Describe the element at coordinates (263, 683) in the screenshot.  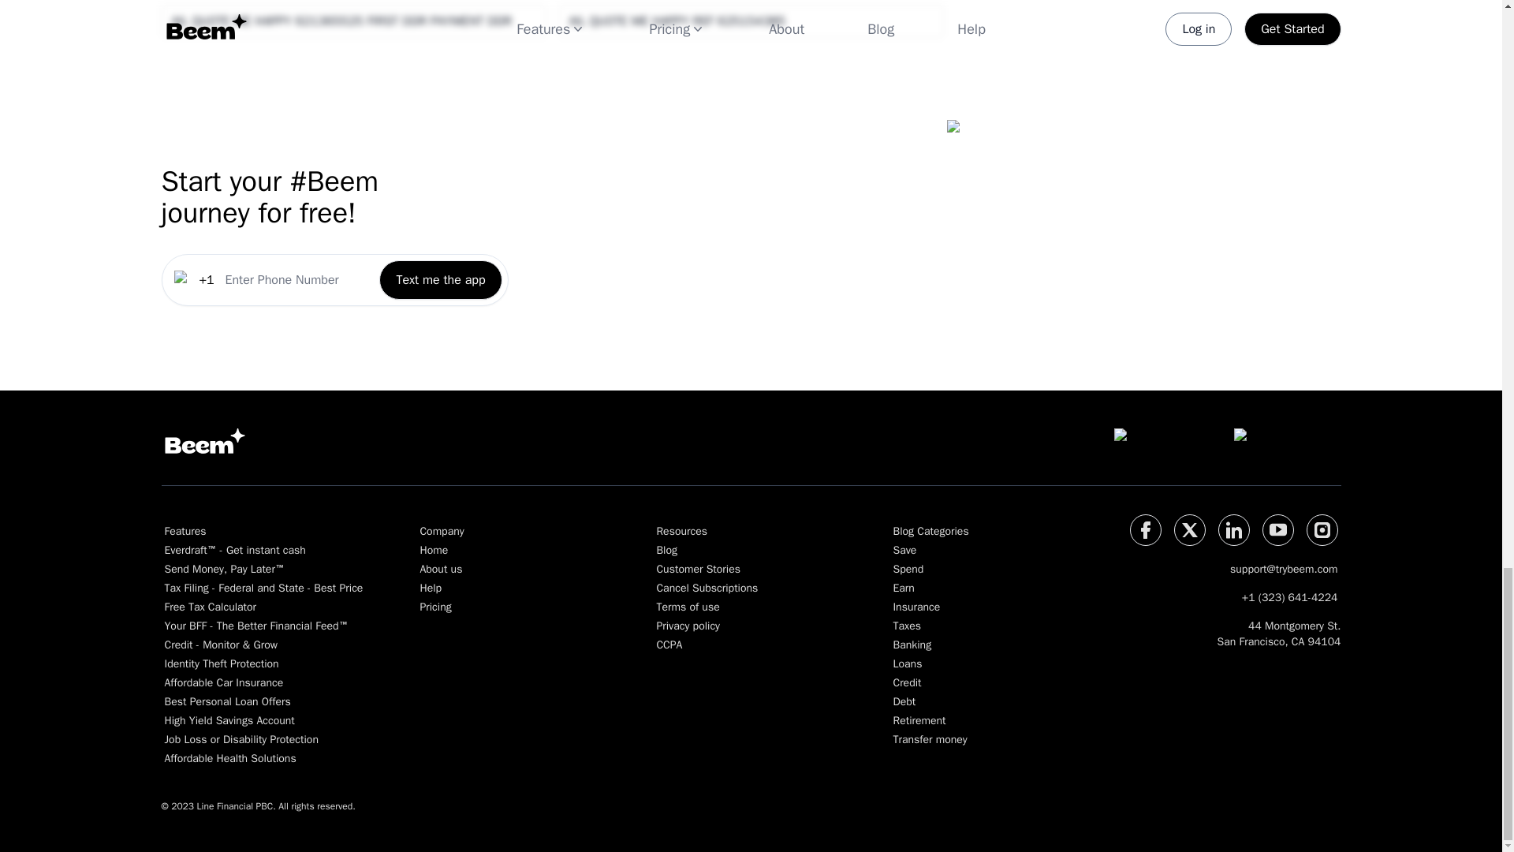
I see `Affordable Car Insurance` at that location.